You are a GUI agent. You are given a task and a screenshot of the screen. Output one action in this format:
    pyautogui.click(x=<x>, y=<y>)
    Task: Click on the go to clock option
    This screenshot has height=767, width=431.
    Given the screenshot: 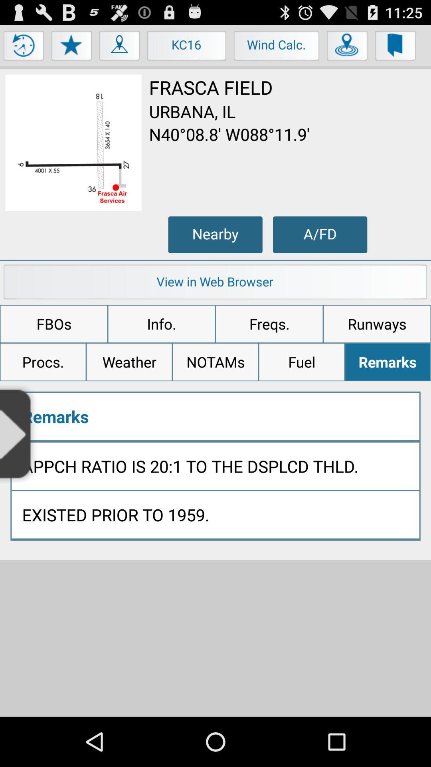 What is the action you would take?
    pyautogui.click(x=24, y=48)
    